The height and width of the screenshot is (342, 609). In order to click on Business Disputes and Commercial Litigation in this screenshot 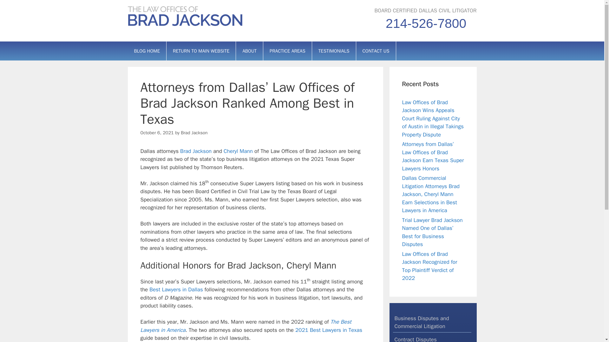, I will do `click(432, 322)`.